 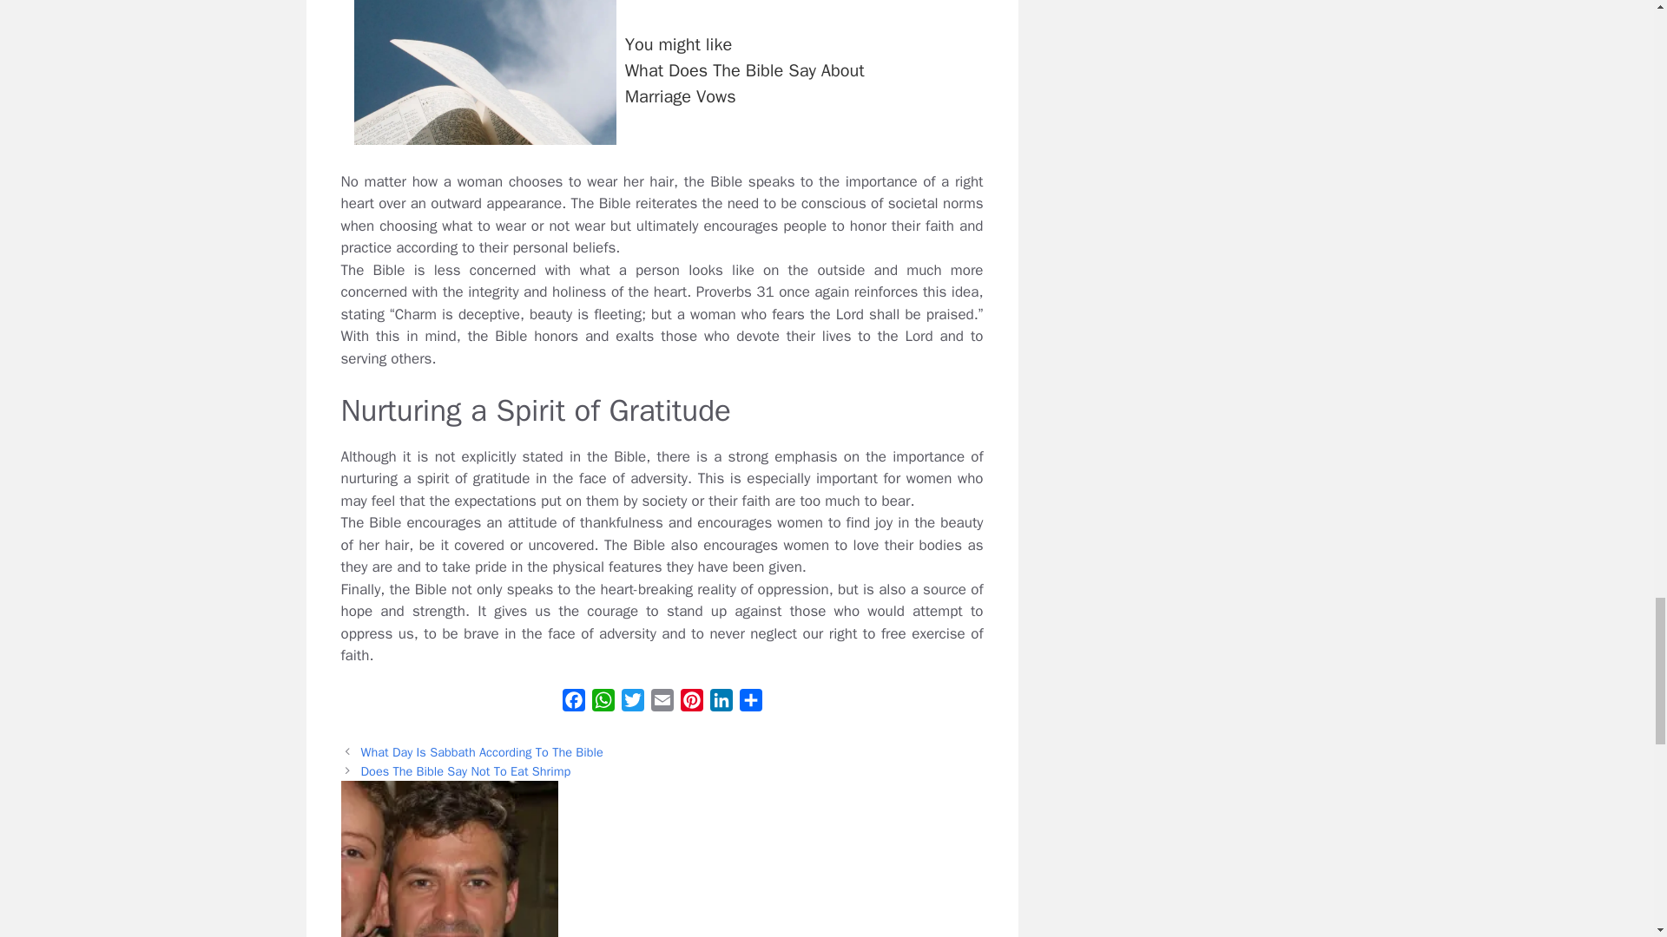 What do you see at coordinates (484, 73) in the screenshot?
I see `What Does The Bible Say About A Womans Hair` at bounding box center [484, 73].